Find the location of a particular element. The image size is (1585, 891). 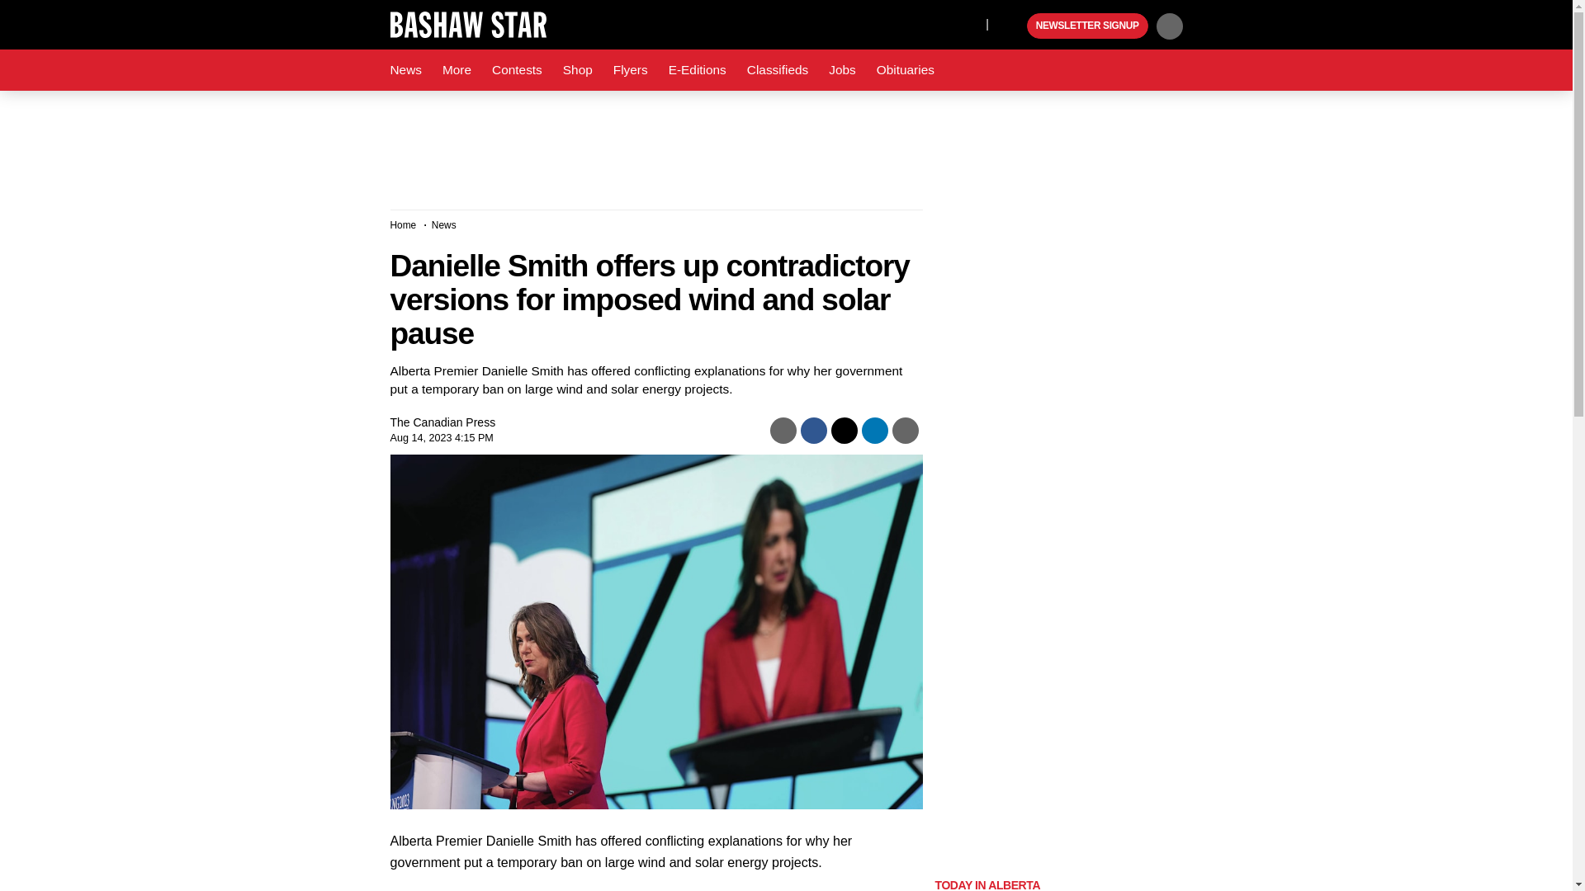

Black Press Media is located at coordinates (1012, 26).